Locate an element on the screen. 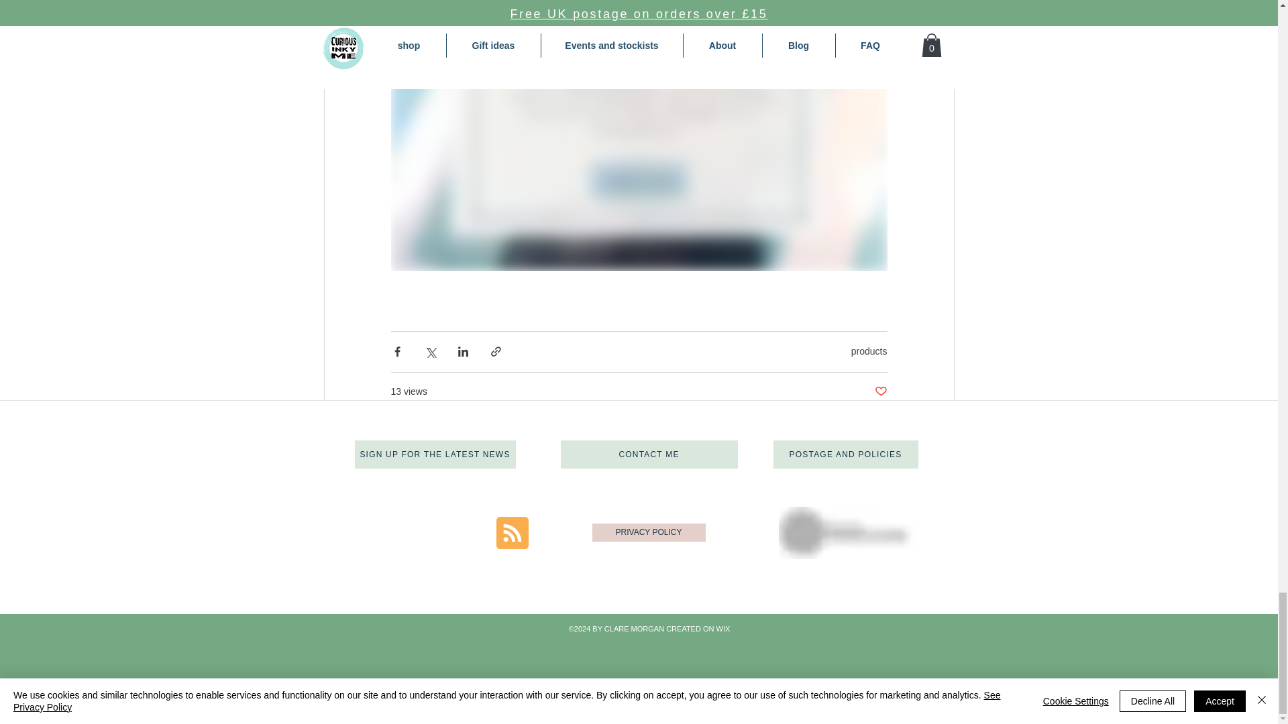  The power of affirmations is located at coordinates (638, 620).